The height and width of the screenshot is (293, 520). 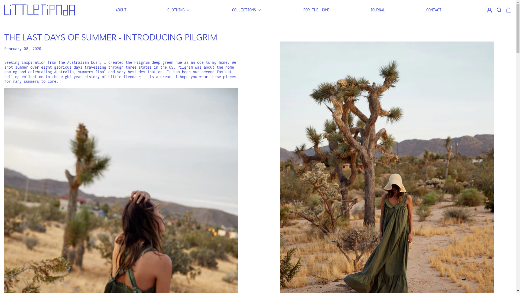 I want to click on LOG IN, so click(x=489, y=10).